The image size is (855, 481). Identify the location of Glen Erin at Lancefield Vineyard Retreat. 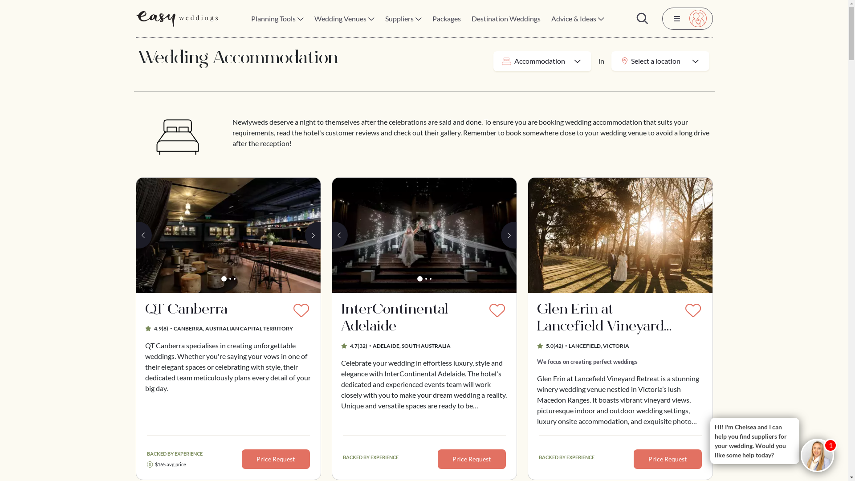
(620, 235).